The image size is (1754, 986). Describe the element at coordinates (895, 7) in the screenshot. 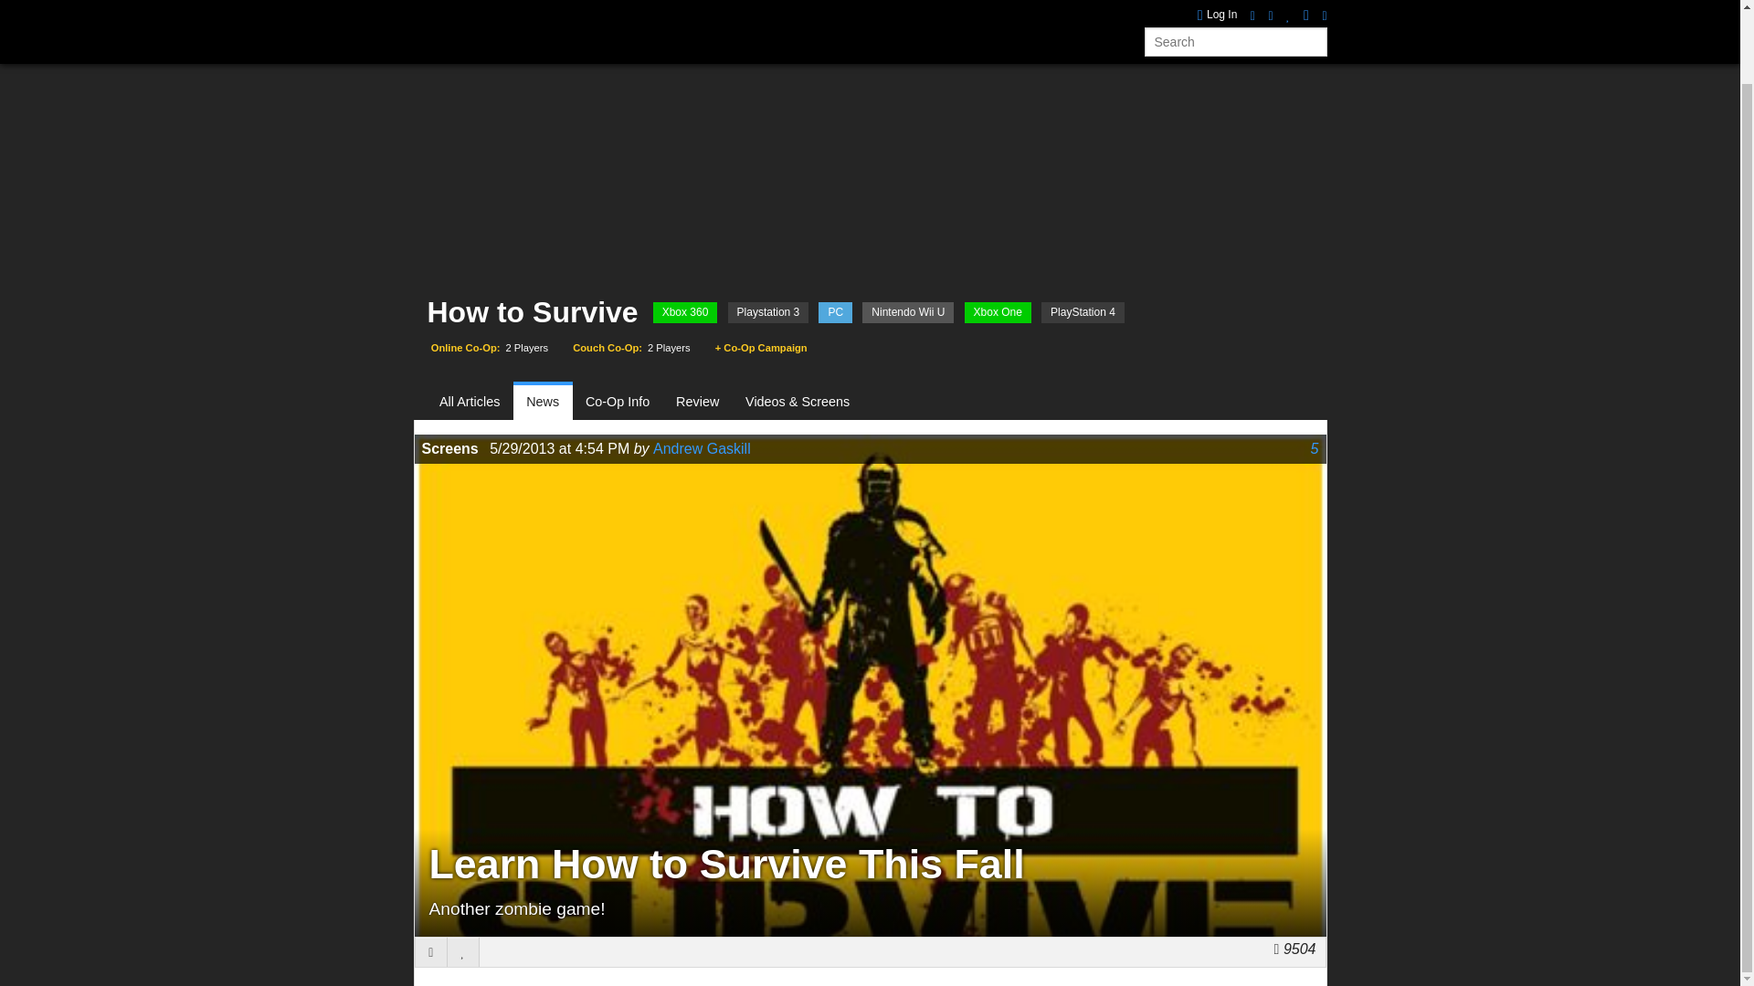

I see `Editorials` at that location.